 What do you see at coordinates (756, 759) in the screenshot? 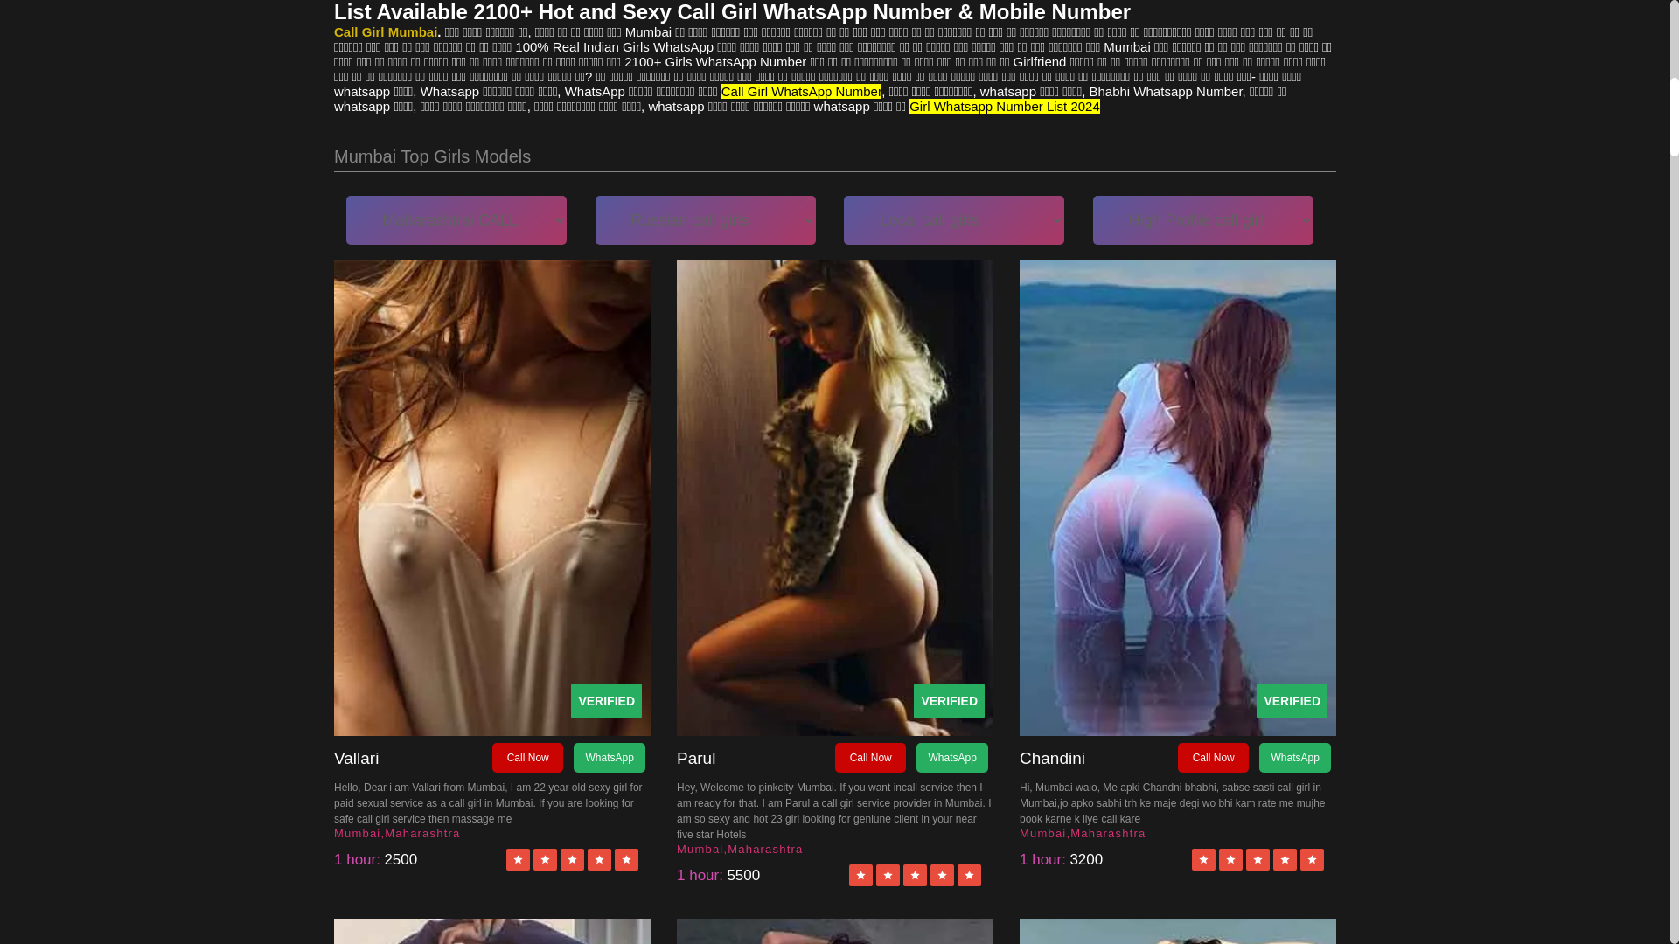
I see `Parul` at bounding box center [756, 759].